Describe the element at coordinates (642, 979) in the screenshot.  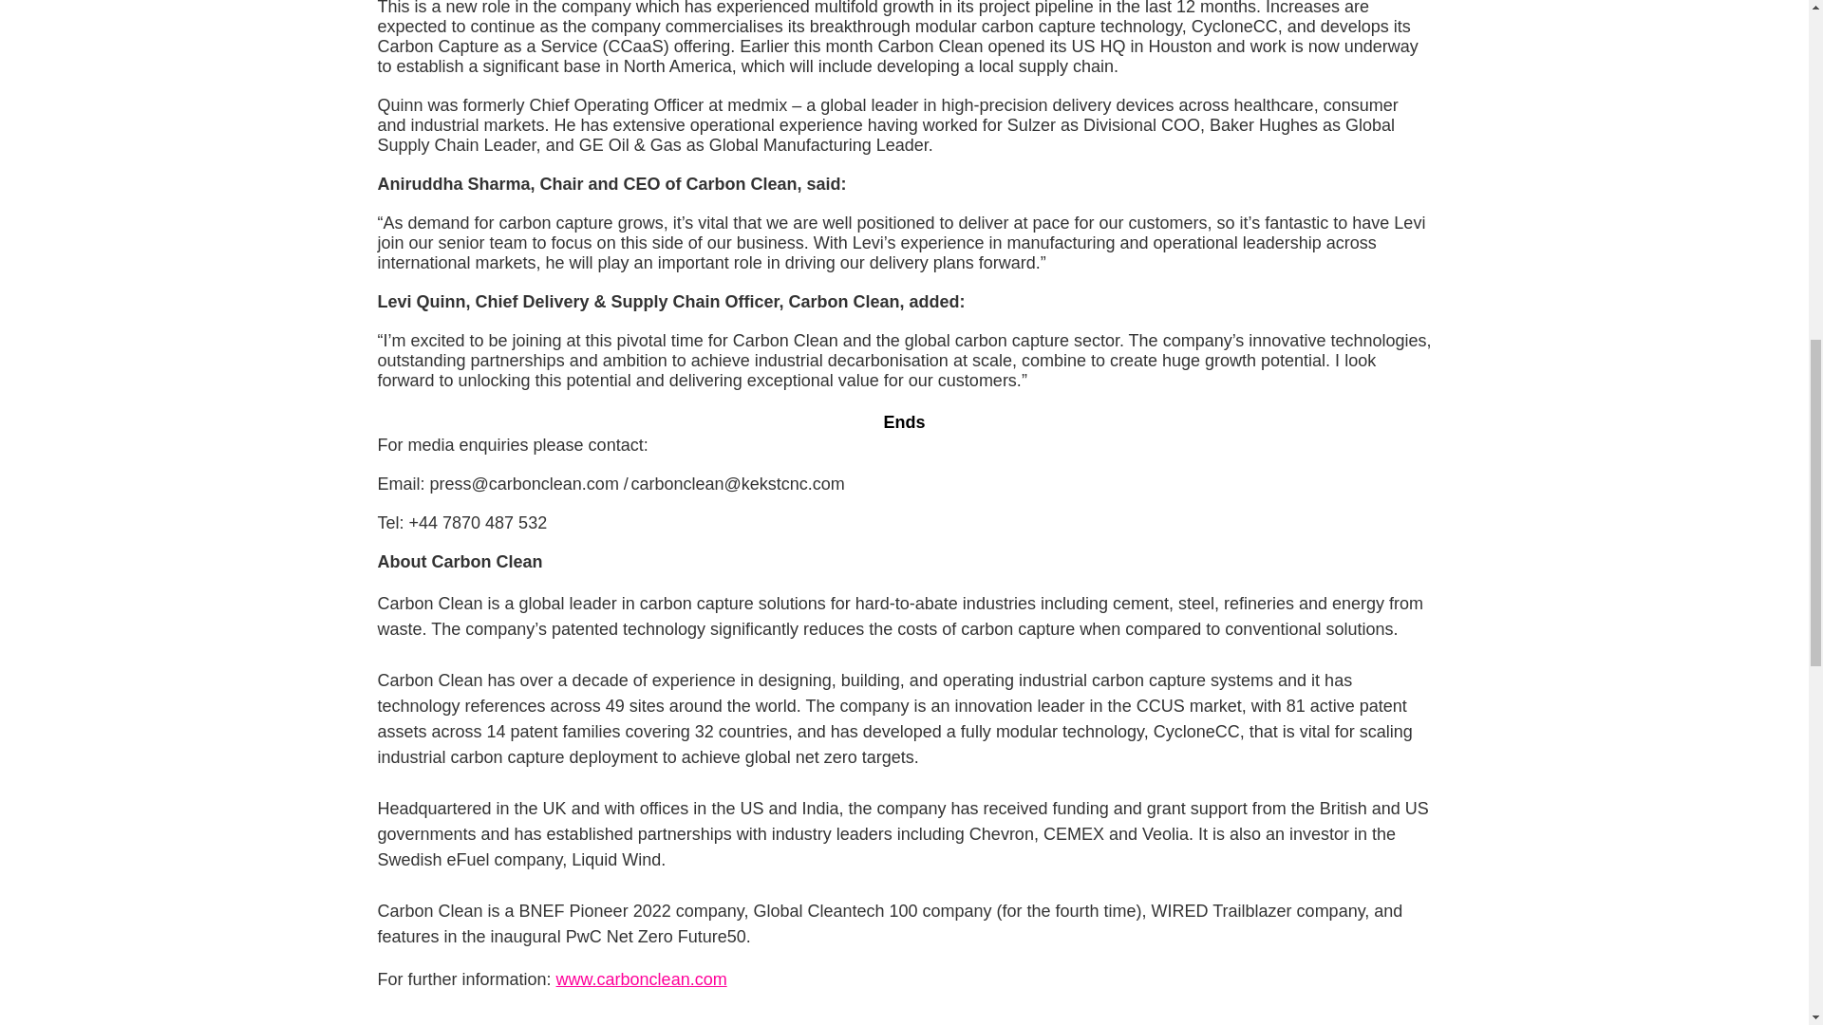
I see `www.carbonclean.com` at that location.